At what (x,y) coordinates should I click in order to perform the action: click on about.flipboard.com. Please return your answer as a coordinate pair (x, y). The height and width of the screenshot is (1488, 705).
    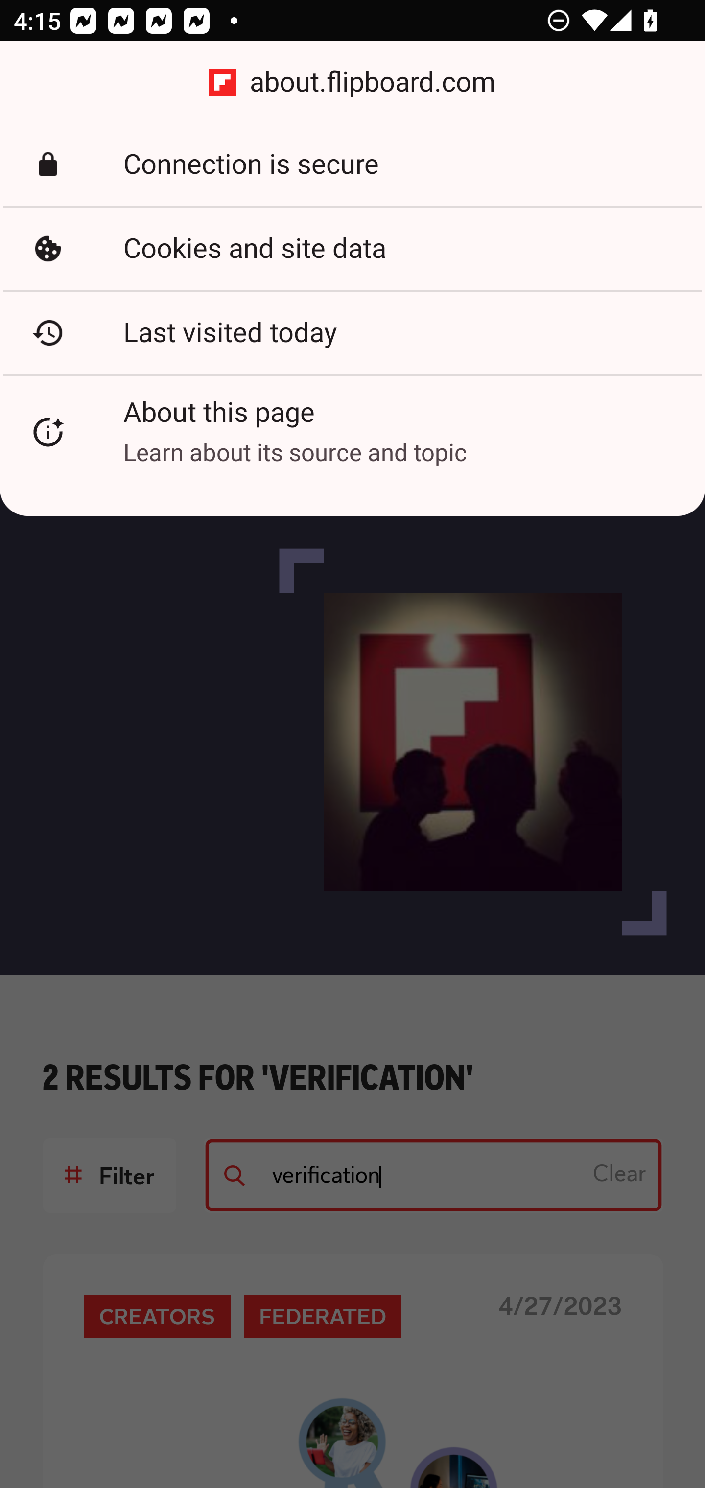
    Looking at the image, I should click on (352, 82).